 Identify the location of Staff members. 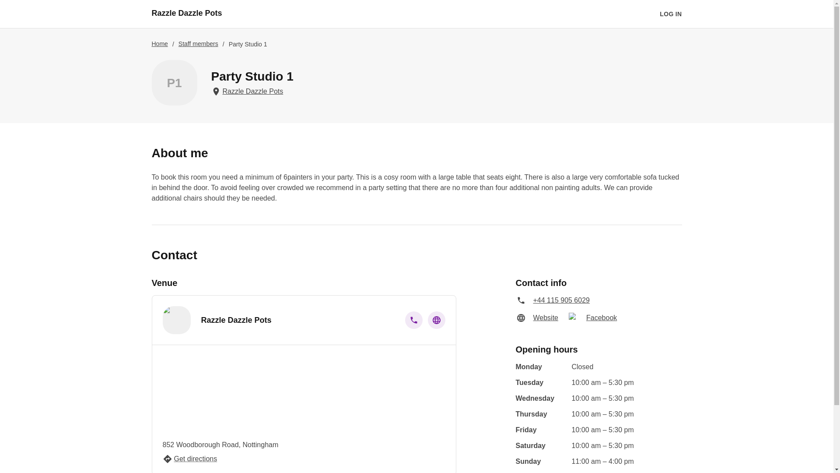
(198, 44).